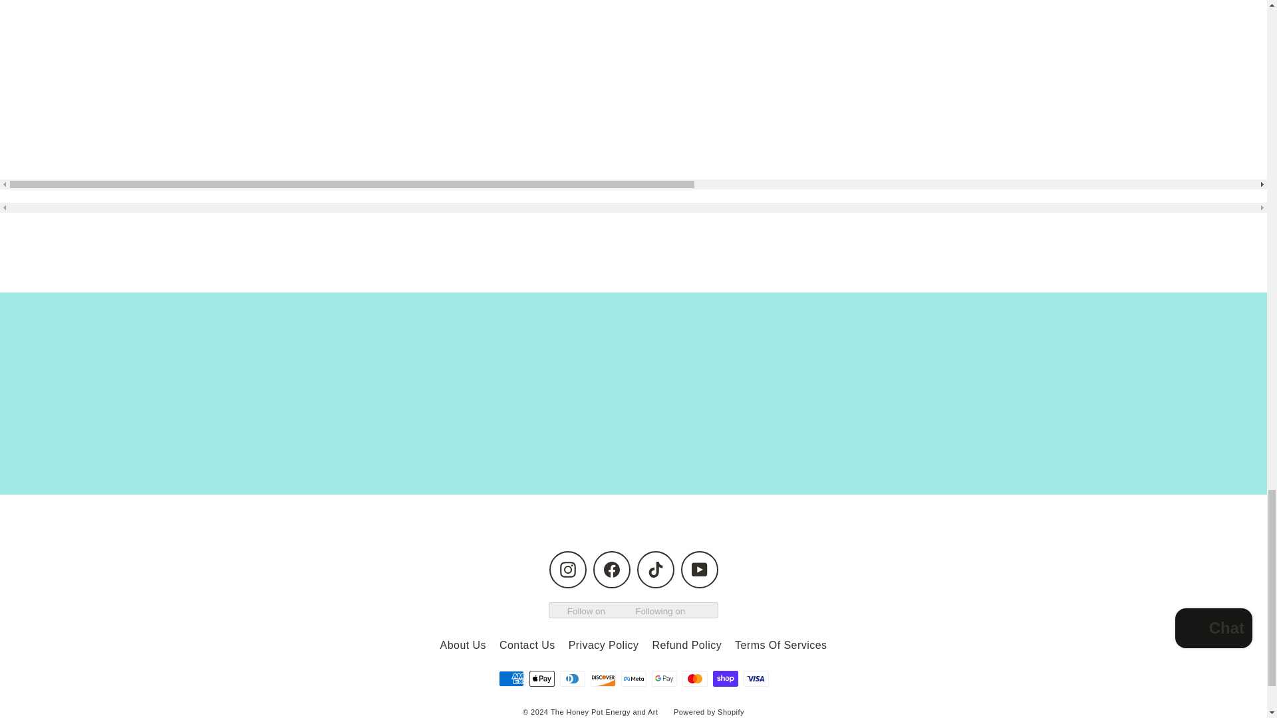 The height and width of the screenshot is (718, 1277). I want to click on Google Pay, so click(664, 678).